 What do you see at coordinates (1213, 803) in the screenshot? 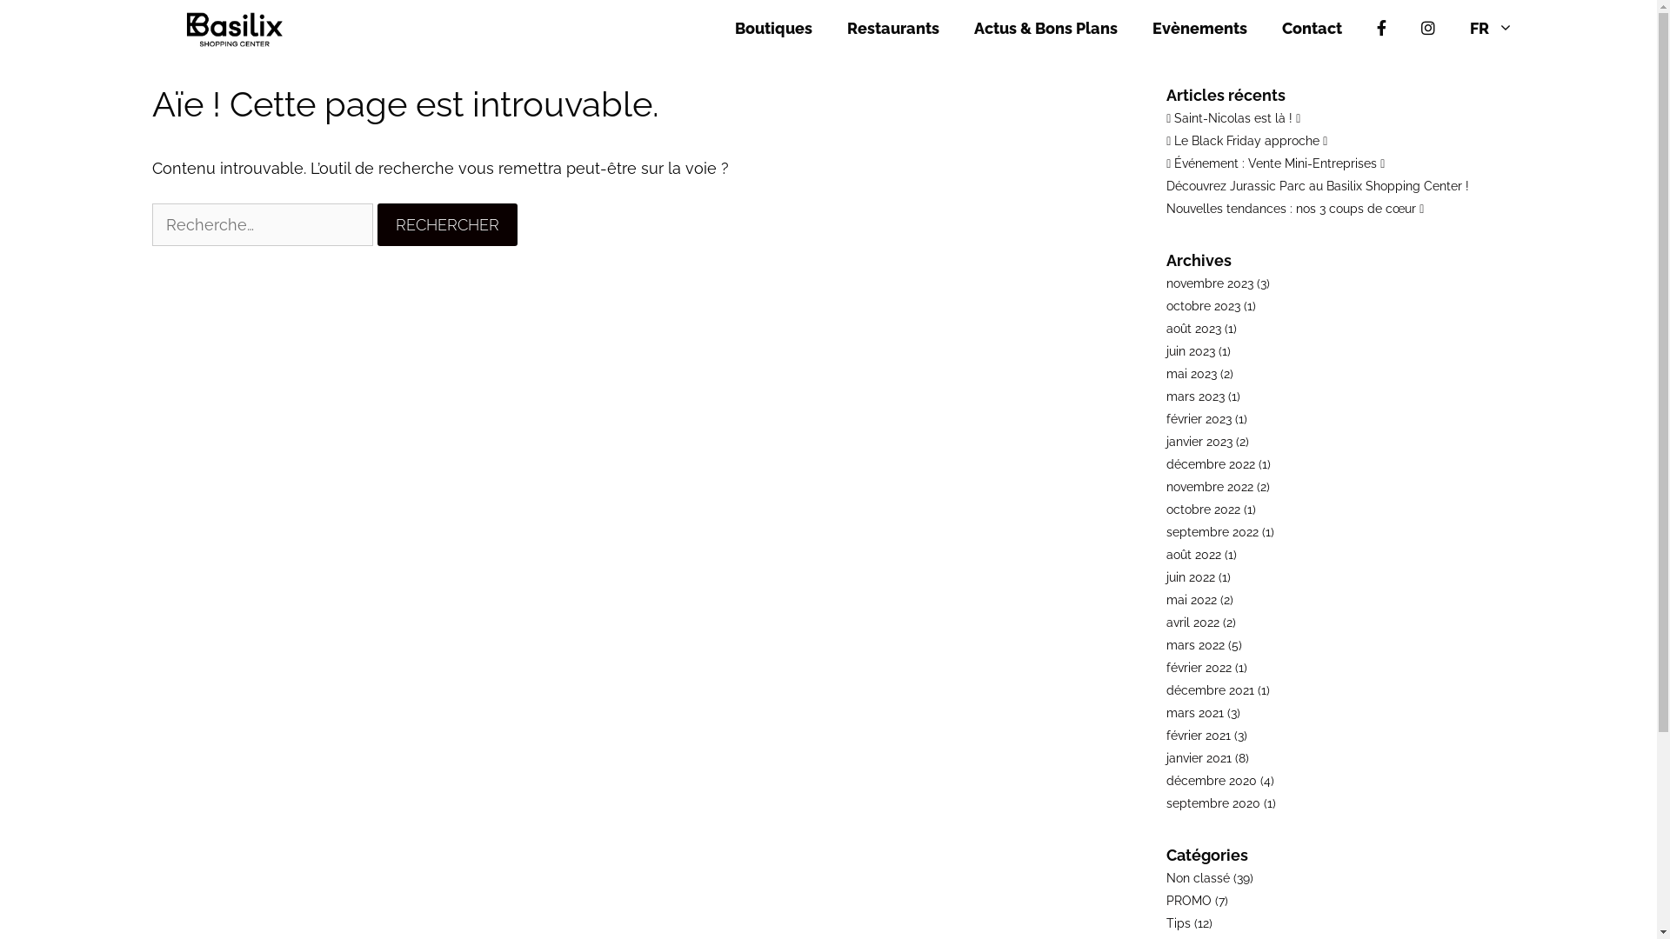
I see `septembre 2020` at bounding box center [1213, 803].